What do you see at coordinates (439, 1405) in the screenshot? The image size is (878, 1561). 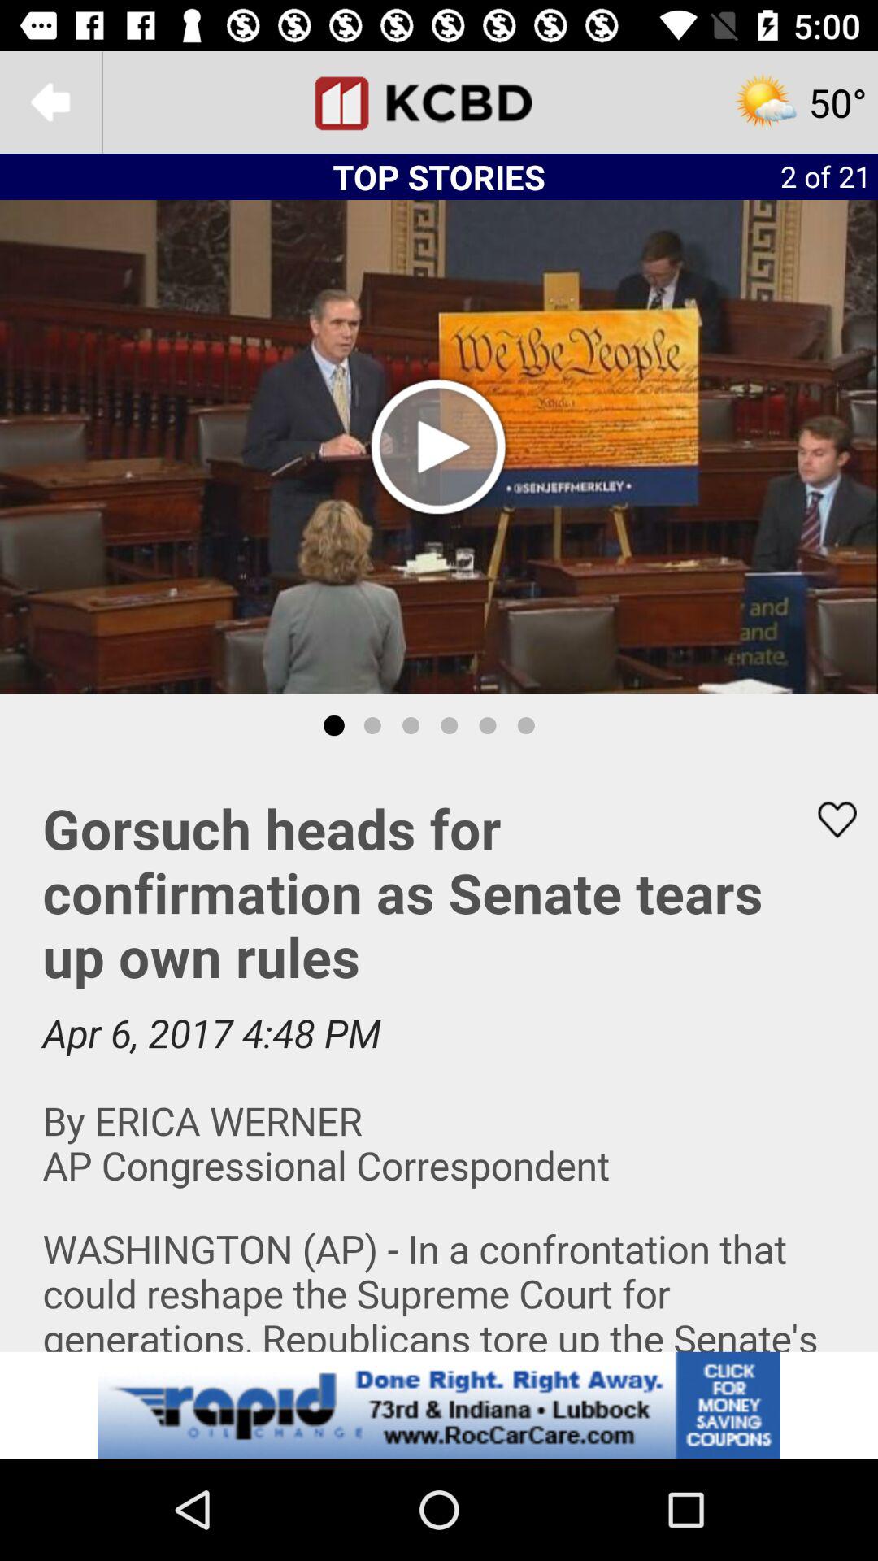 I see `advertise a website` at bounding box center [439, 1405].